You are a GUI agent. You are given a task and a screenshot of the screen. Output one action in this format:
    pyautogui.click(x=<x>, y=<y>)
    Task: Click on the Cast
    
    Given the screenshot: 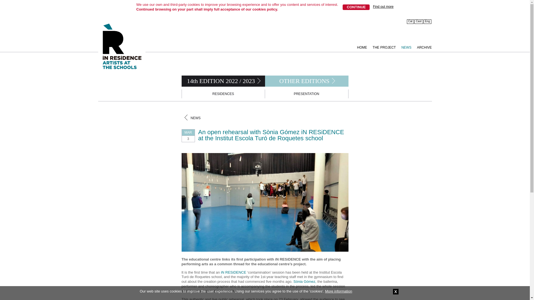 What is the action you would take?
    pyautogui.click(x=419, y=22)
    